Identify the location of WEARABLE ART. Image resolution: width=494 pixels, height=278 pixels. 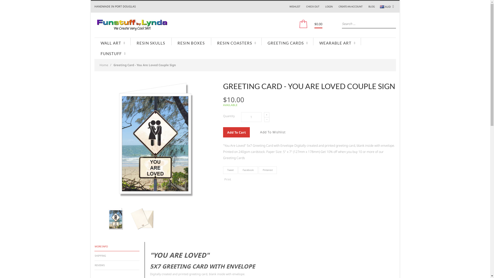
(337, 43).